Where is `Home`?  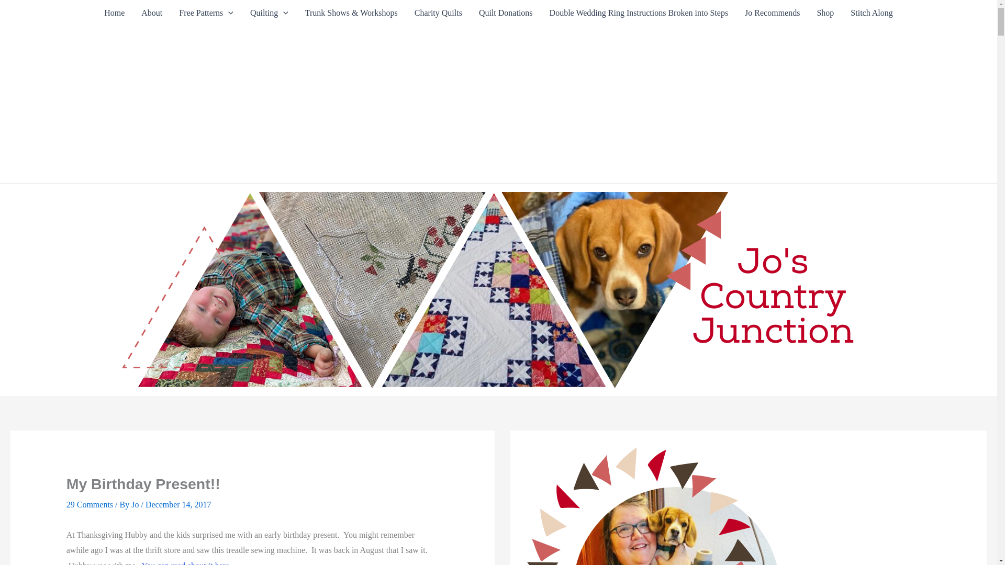 Home is located at coordinates (114, 13).